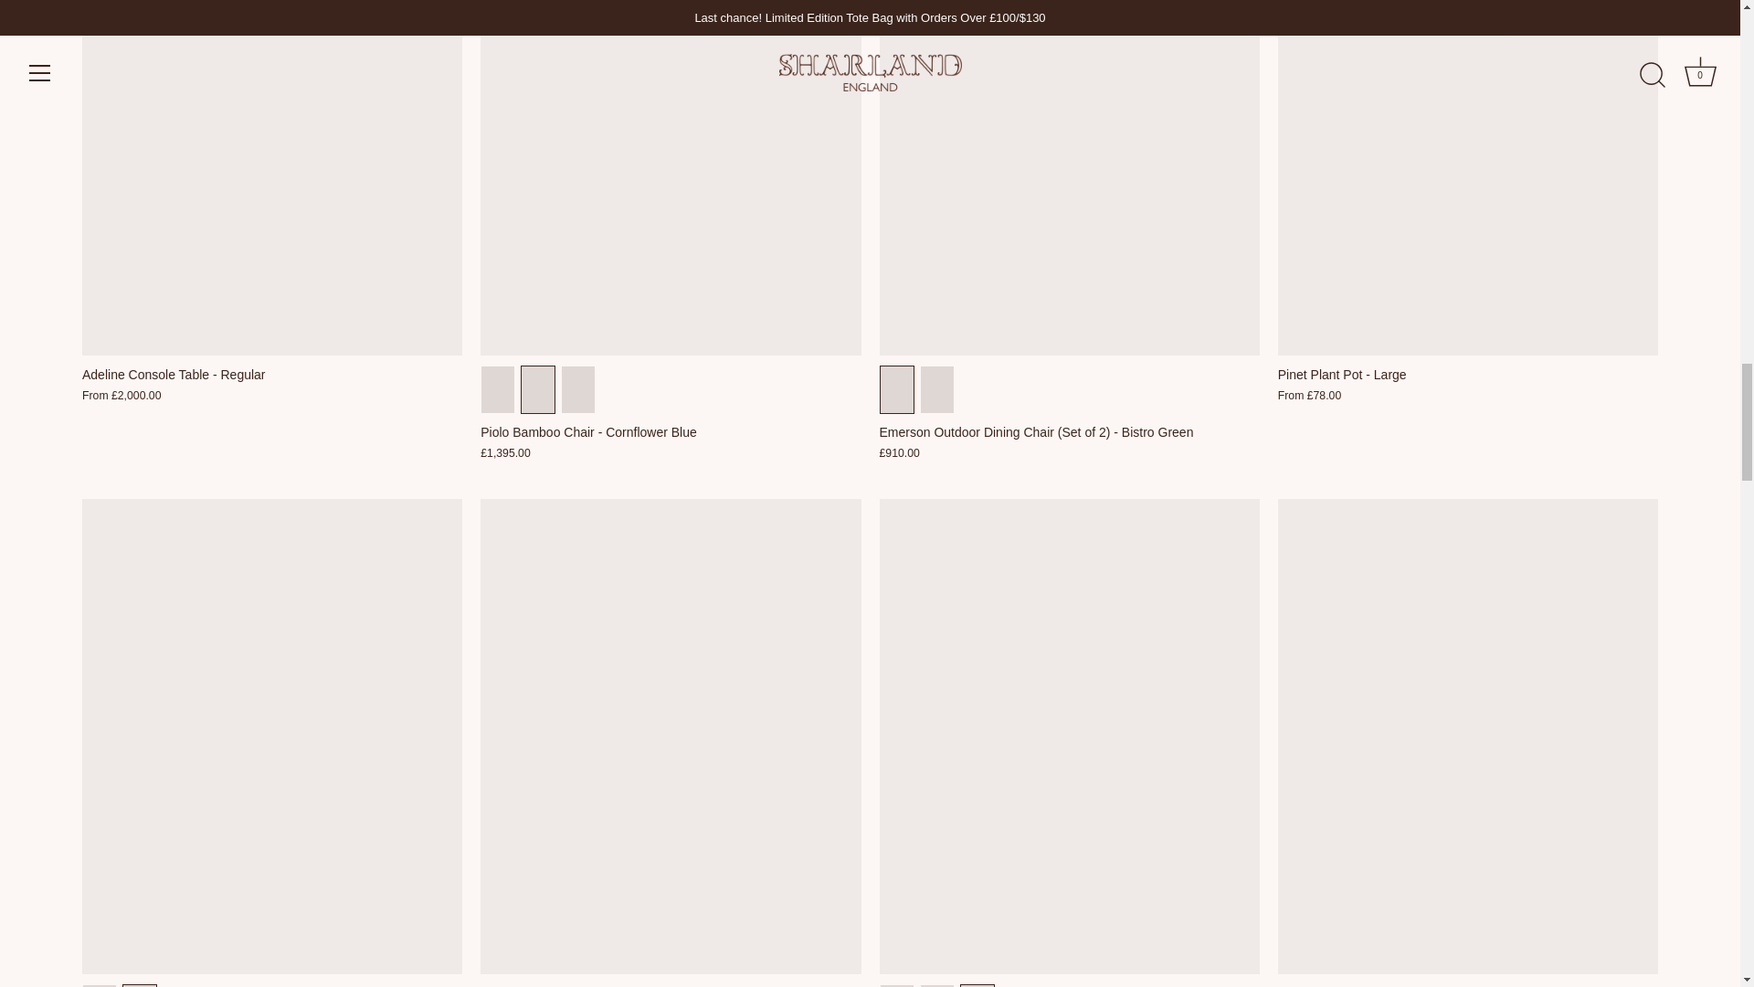  Describe the element at coordinates (99, 985) in the screenshot. I see `Bistro Green` at that location.